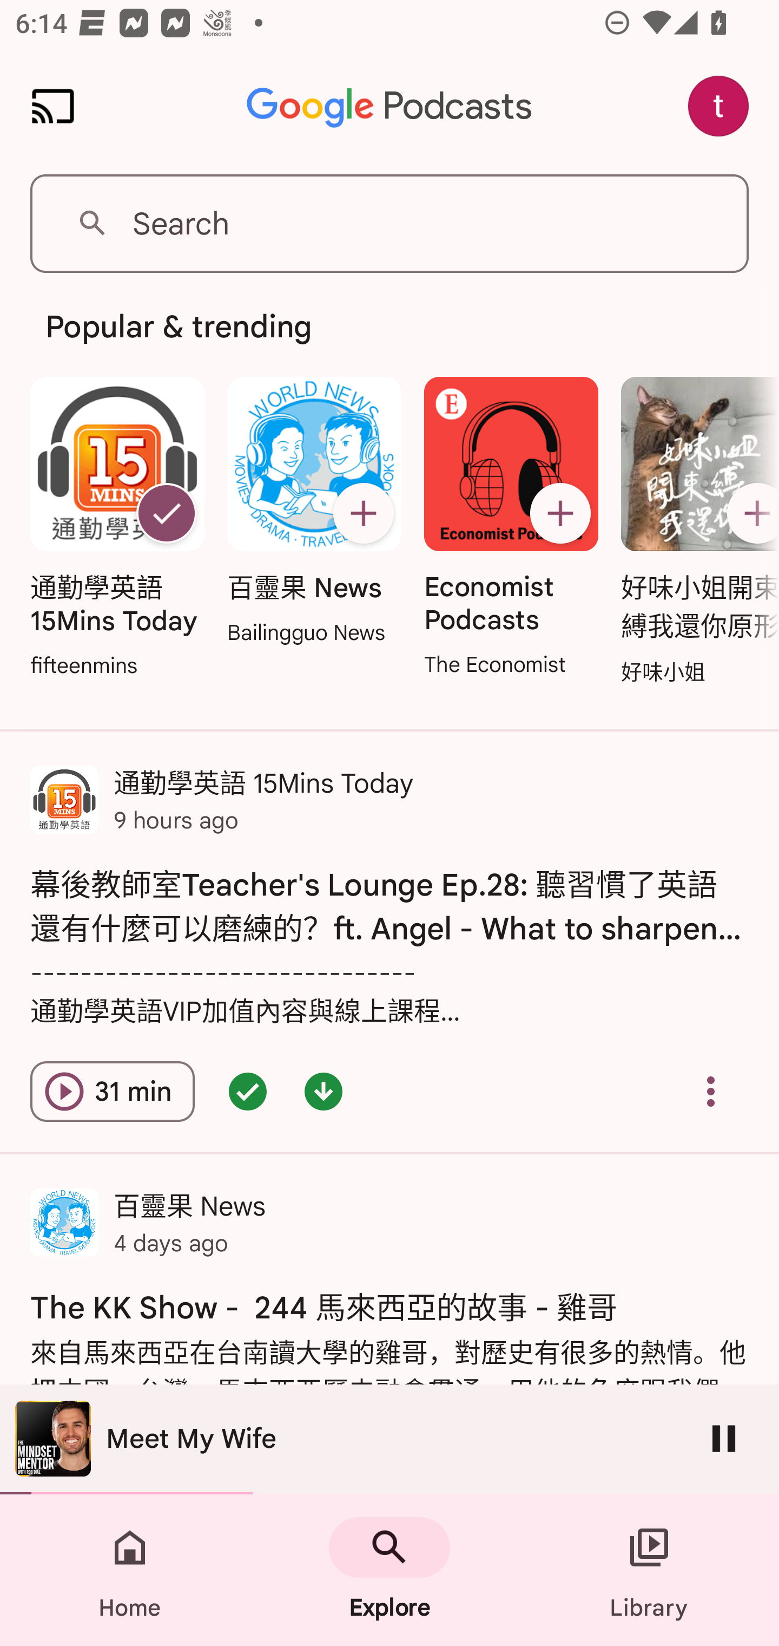 This screenshot has width=779, height=1646. I want to click on Search, so click(389, 223).